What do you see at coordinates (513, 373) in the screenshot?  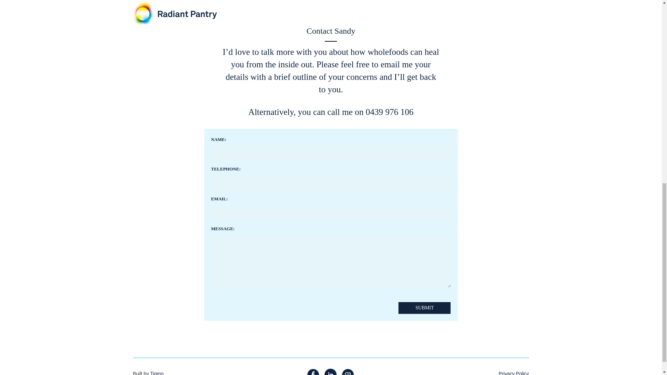 I see `Submit` at bounding box center [513, 373].